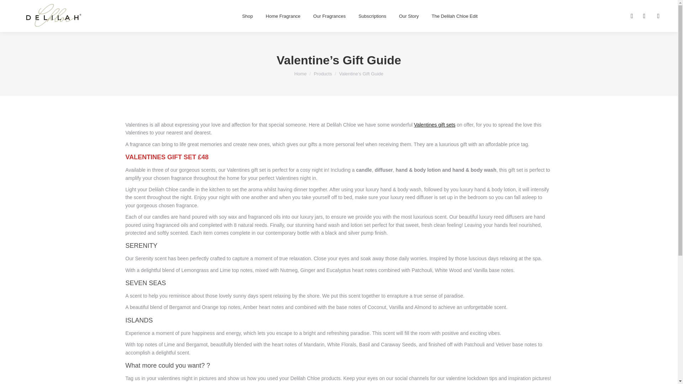  I want to click on The Delilah Chloe Edit, so click(454, 16).